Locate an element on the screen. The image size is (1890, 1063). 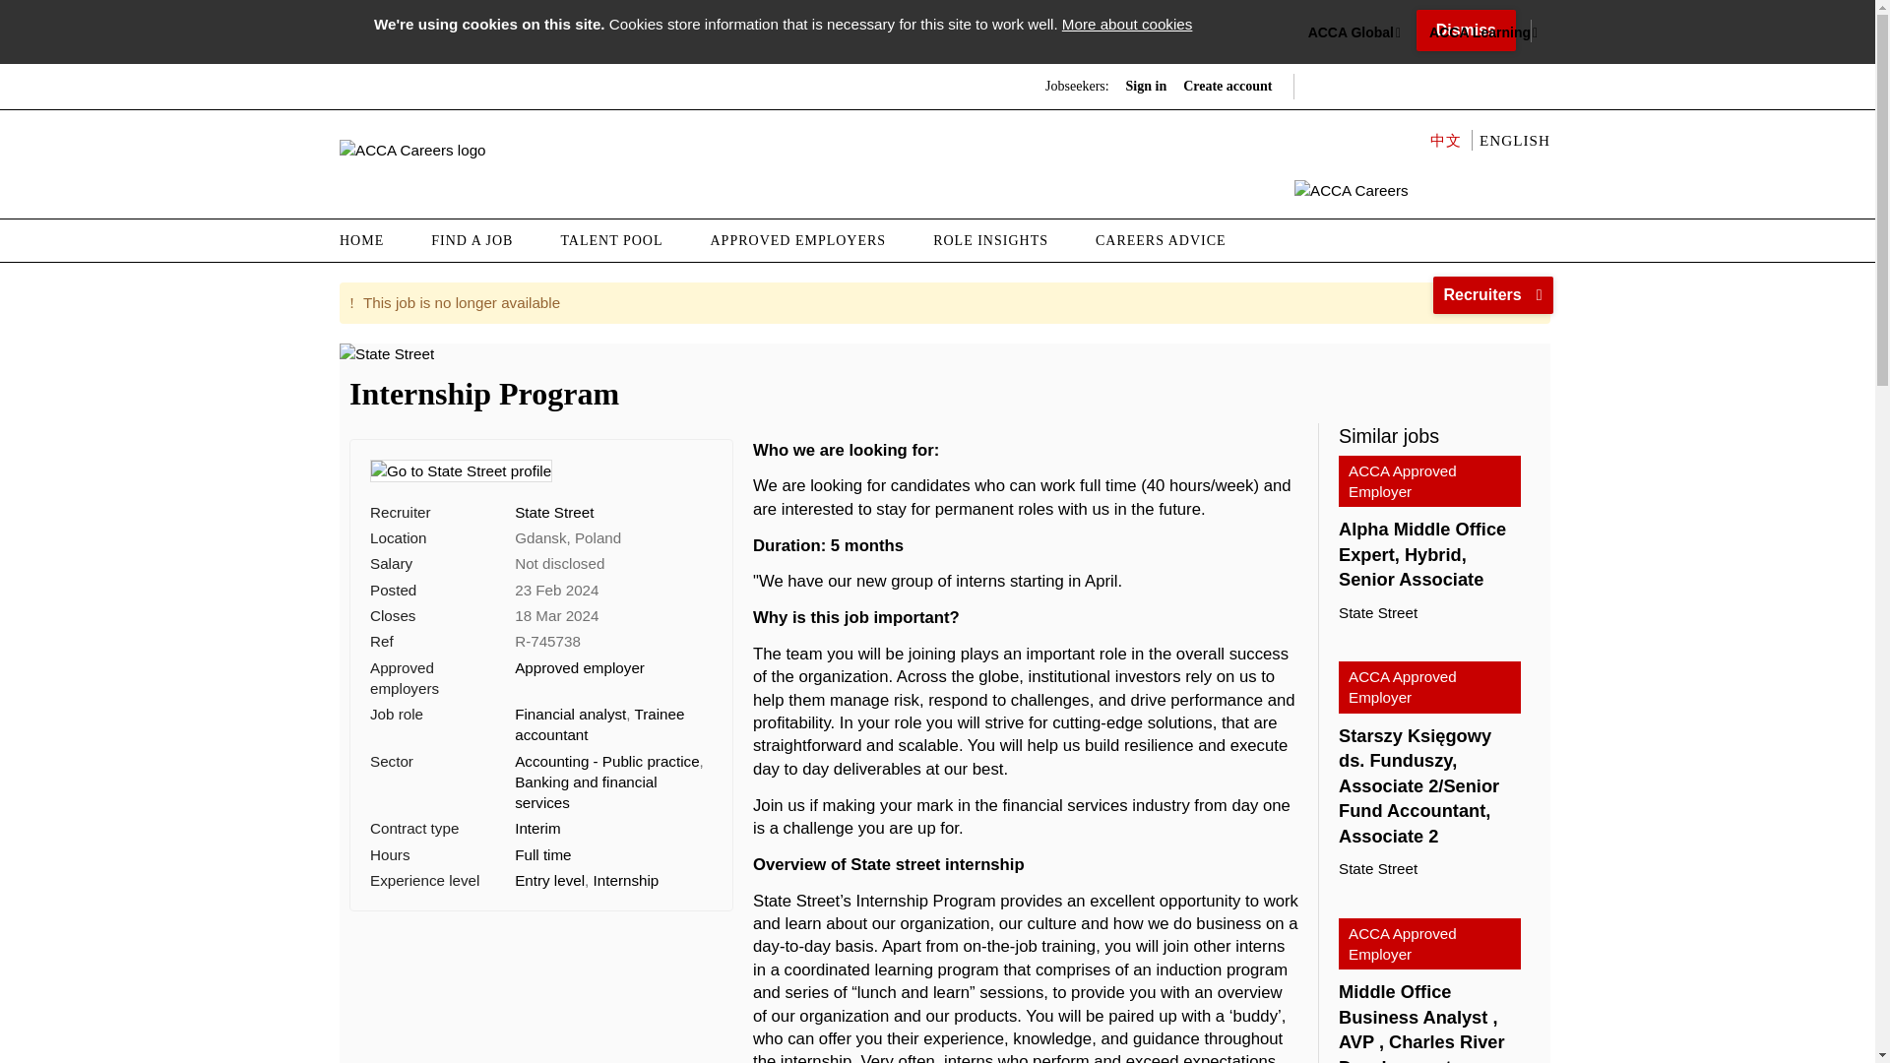
ACCA Careers is located at coordinates (412, 150).